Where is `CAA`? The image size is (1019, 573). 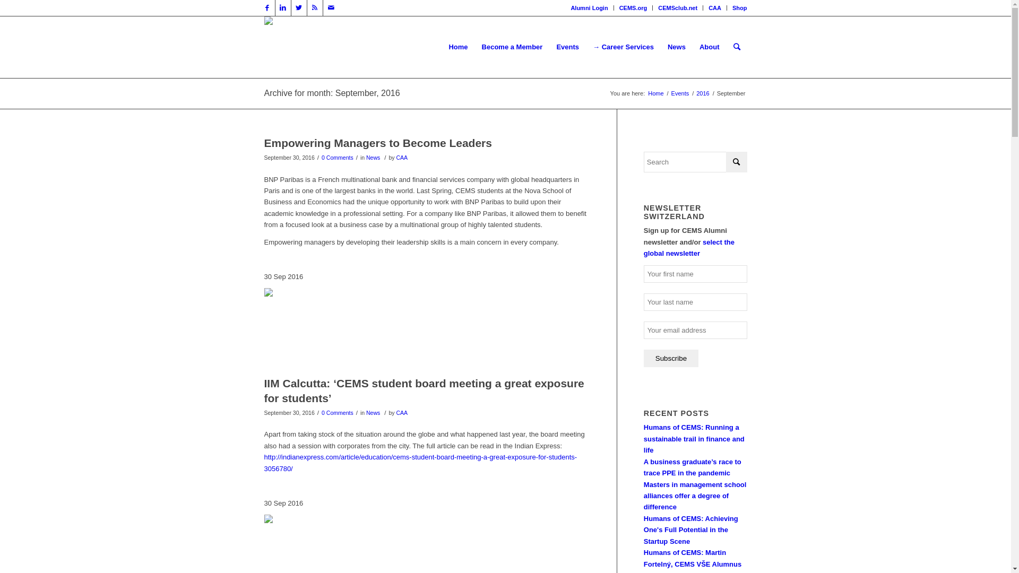 CAA is located at coordinates (402, 413).